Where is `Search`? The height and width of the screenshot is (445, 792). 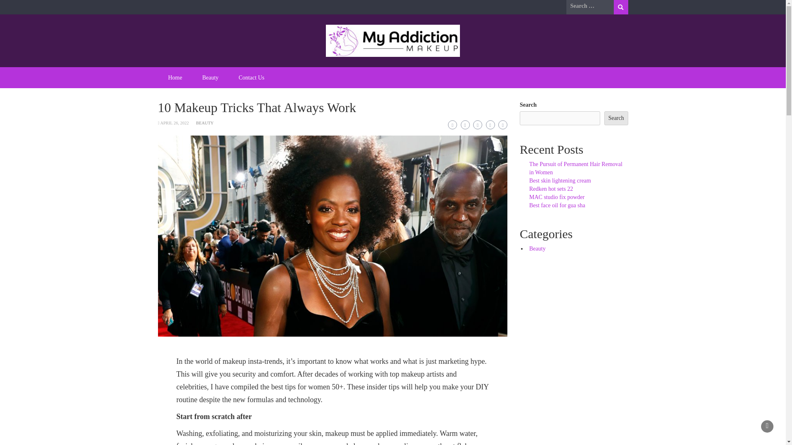
Search is located at coordinates (621, 7).